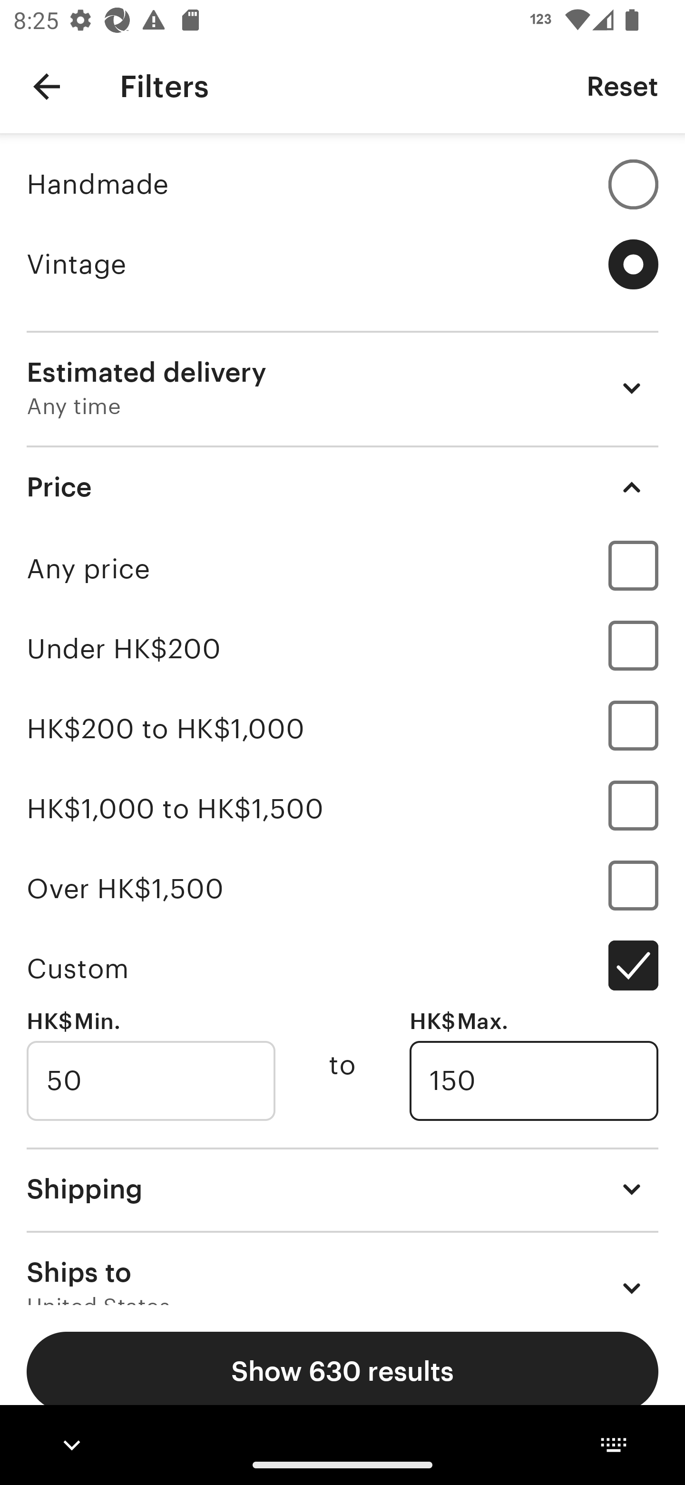  Describe the element at coordinates (47, 87) in the screenshot. I see `Navigate up` at that location.